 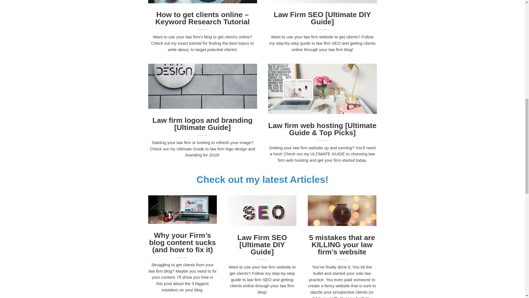 What do you see at coordinates (322, 89) in the screenshot?
I see `Law firm web hosting - what is it?` at bounding box center [322, 89].